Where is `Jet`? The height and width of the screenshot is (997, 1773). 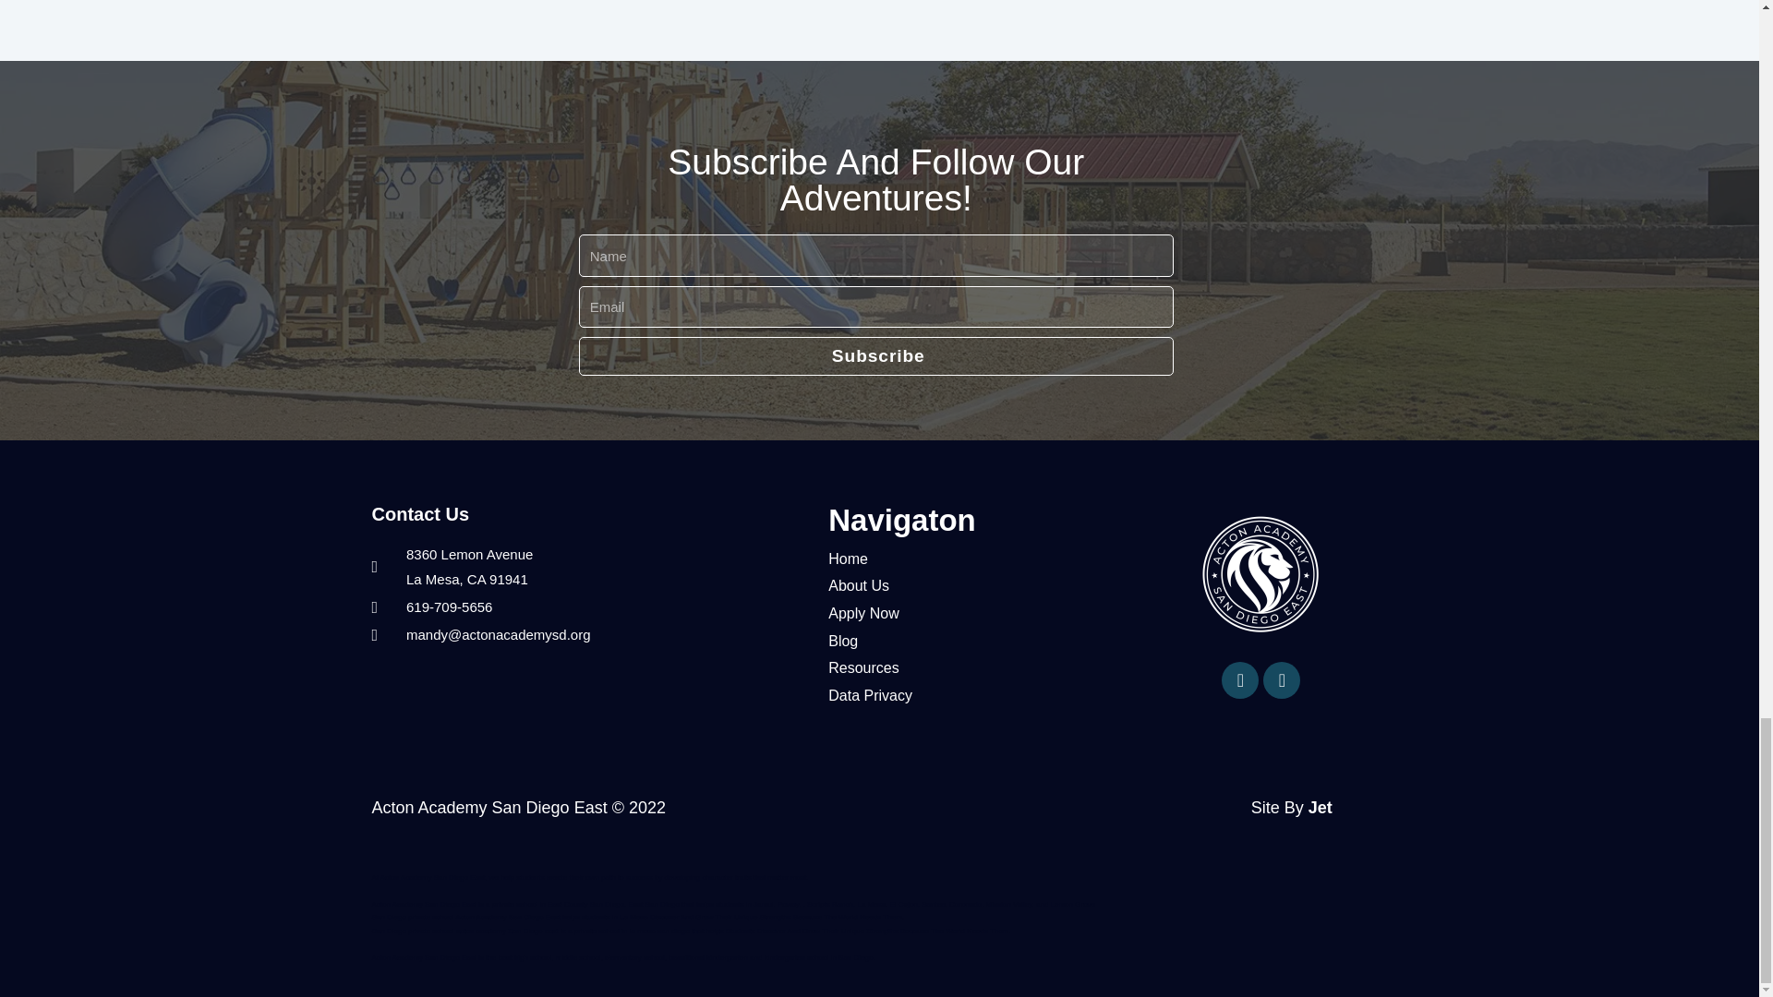 Jet is located at coordinates (1321, 807).